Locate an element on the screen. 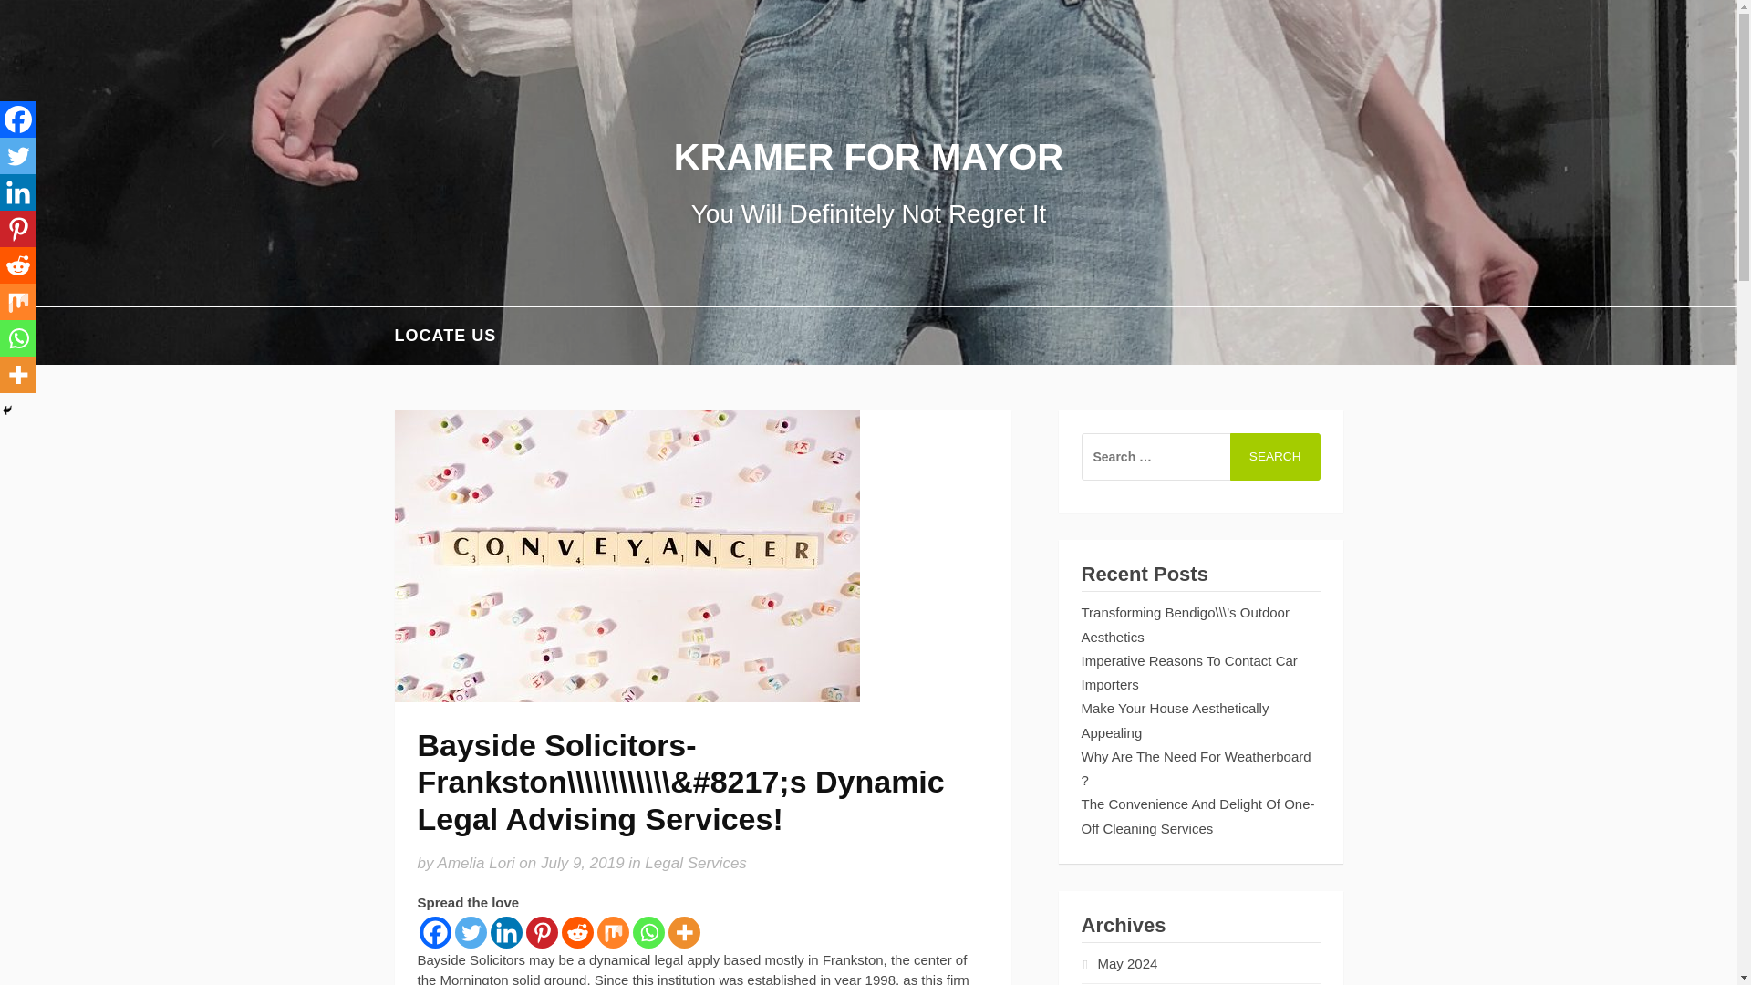 This screenshot has width=1751, height=985. The Convenience And Delight Of One-Off Cleaning Services is located at coordinates (1198, 815).